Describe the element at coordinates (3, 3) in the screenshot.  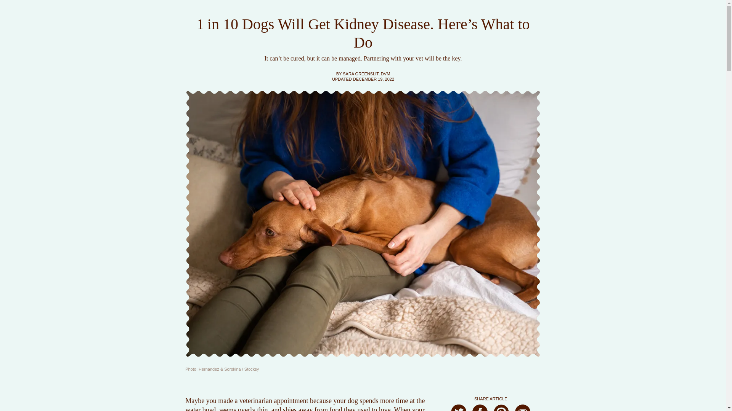
I see `Skip to main content` at that location.